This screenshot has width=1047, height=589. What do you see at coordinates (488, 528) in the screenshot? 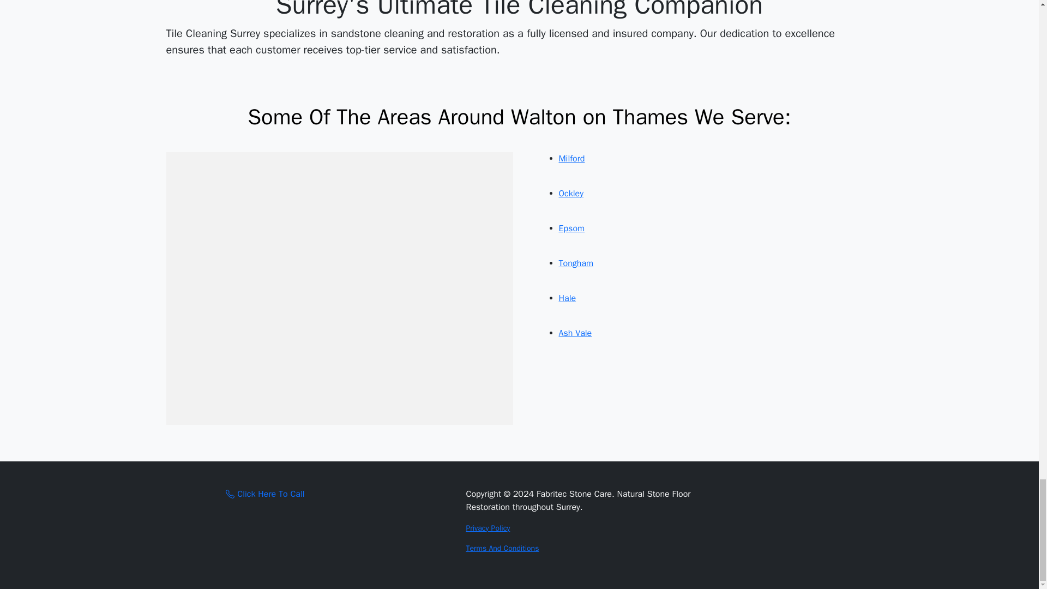
I see `Privacy Policy` at bounding box center [488, 528].